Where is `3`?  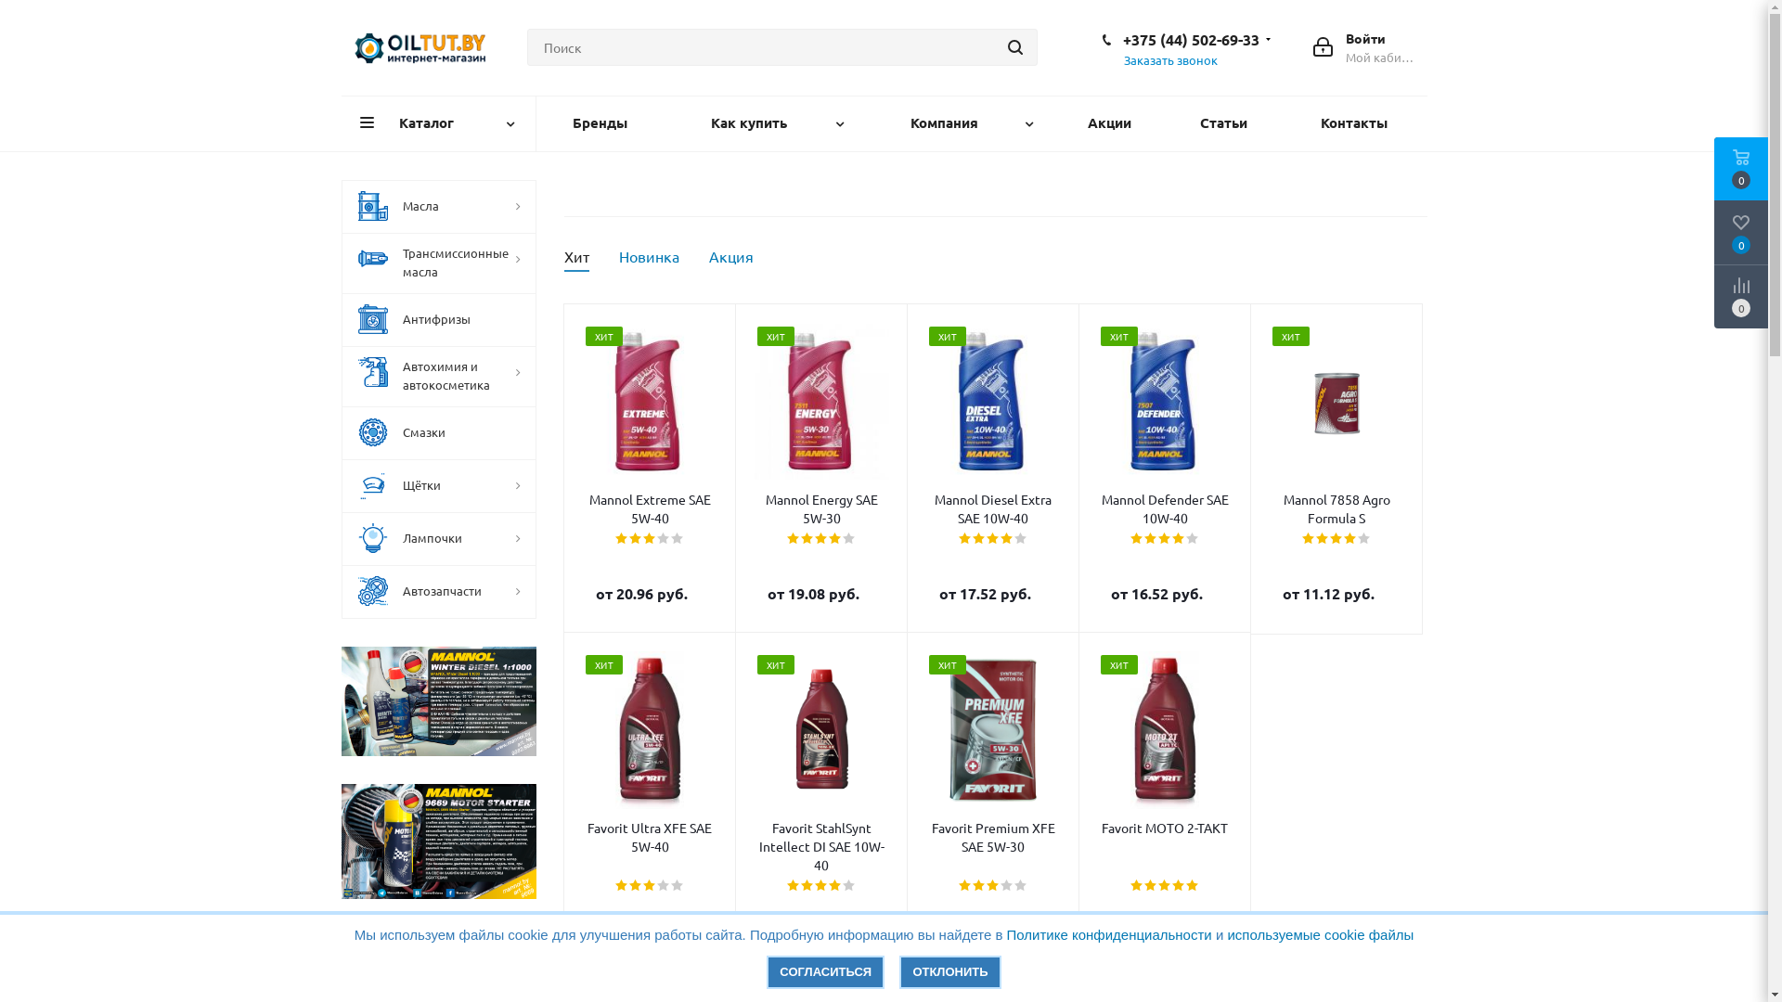 3 is located at coordinates (1336, 539).